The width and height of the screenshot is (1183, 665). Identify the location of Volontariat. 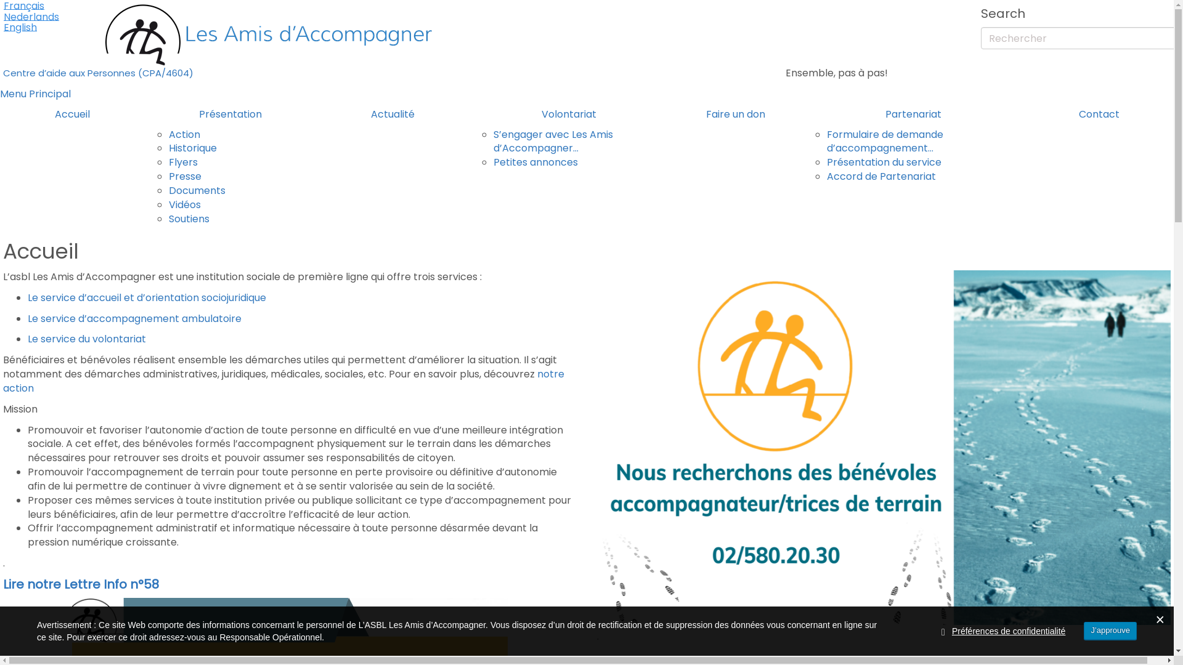
(569, 115).